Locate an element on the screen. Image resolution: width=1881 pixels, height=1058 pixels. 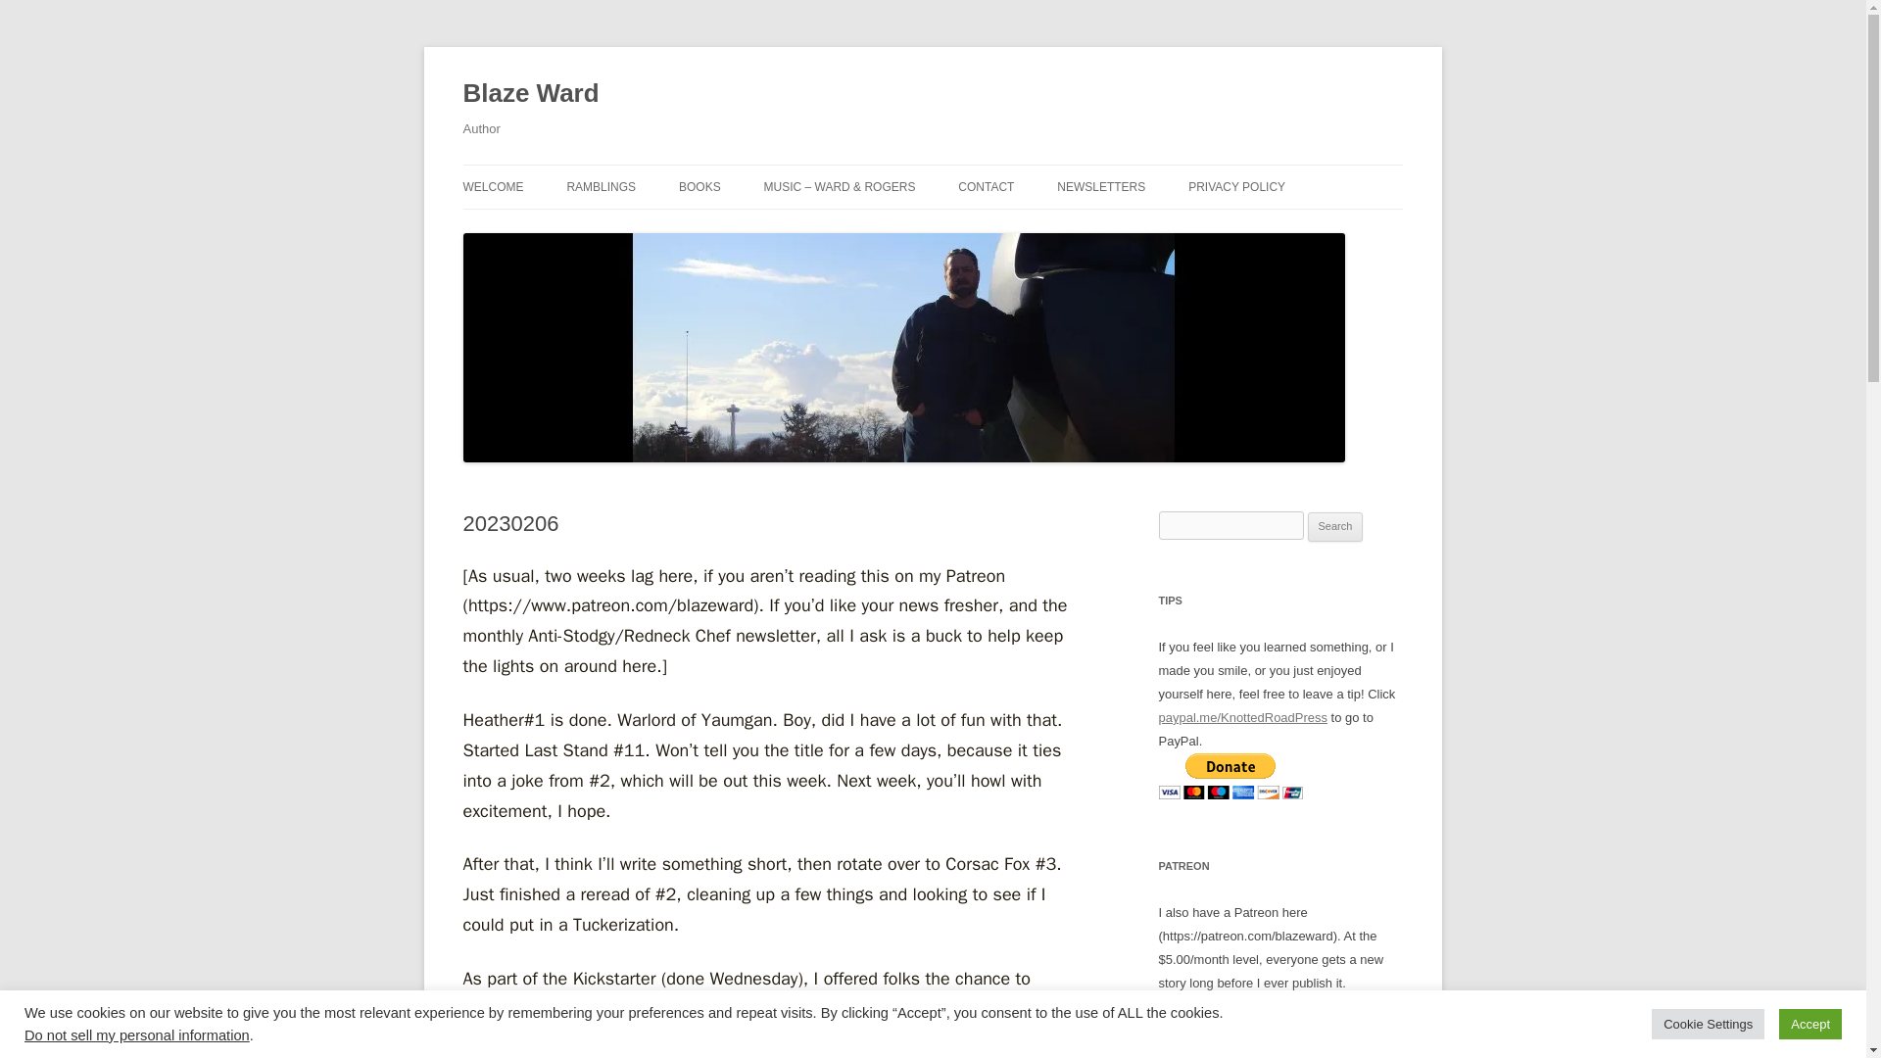
SHOULD I COSPLAY? is located at coordinates (1286, 227).